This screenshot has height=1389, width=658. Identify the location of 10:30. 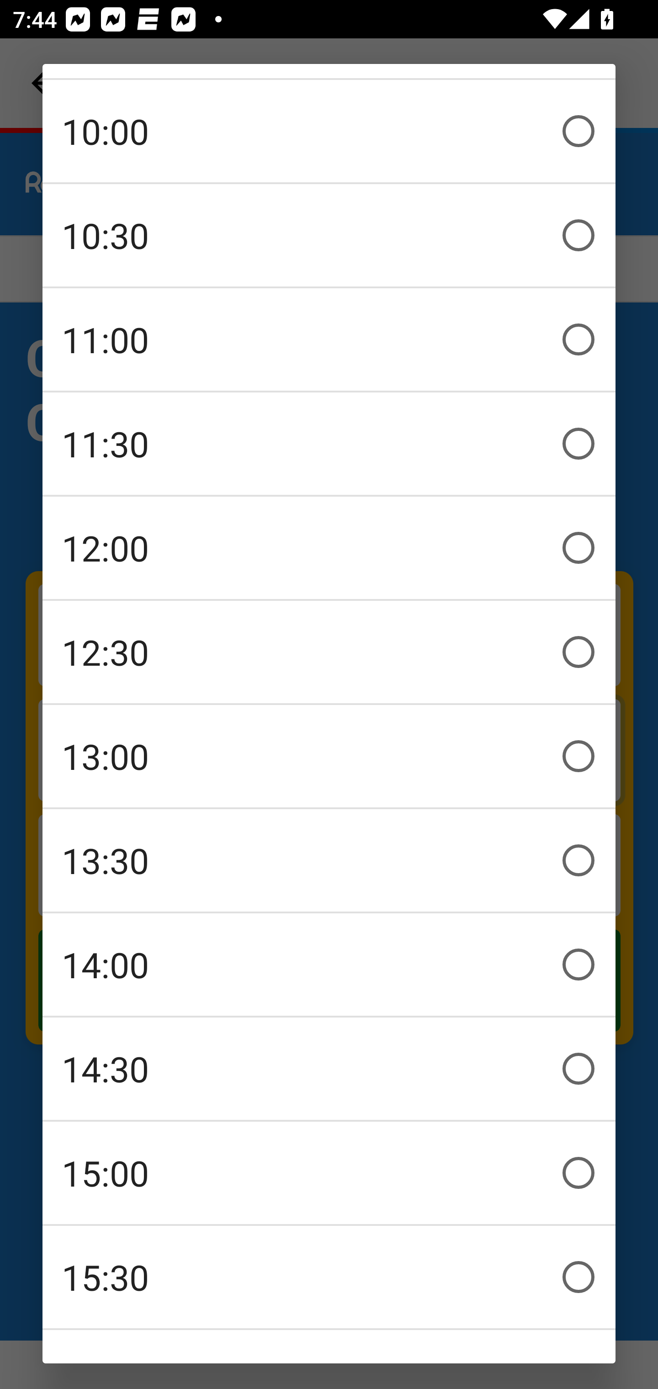
(329, 235).